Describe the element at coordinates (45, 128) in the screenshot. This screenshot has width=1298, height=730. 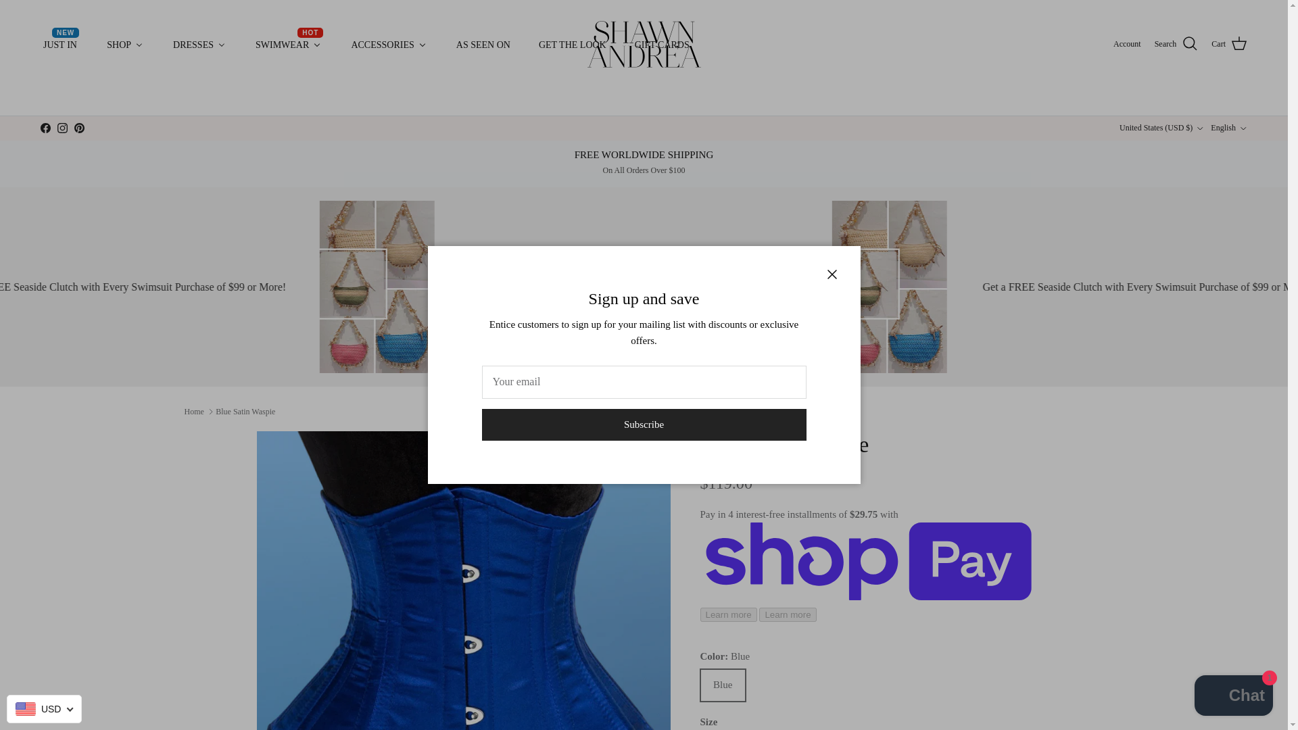
I see `SHAWN ANDREA on Facebook` at that location.